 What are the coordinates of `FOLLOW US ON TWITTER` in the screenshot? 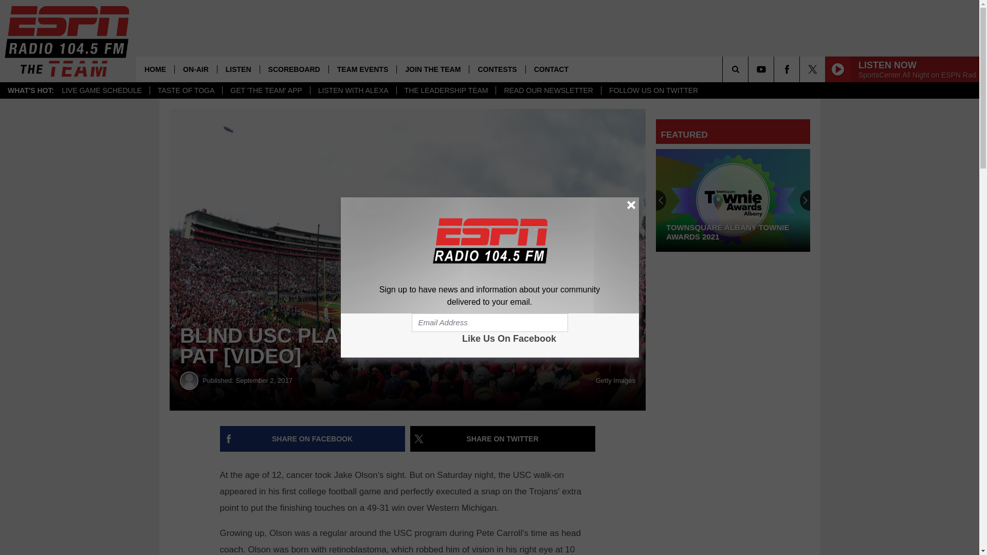 It's located at (653, 90).